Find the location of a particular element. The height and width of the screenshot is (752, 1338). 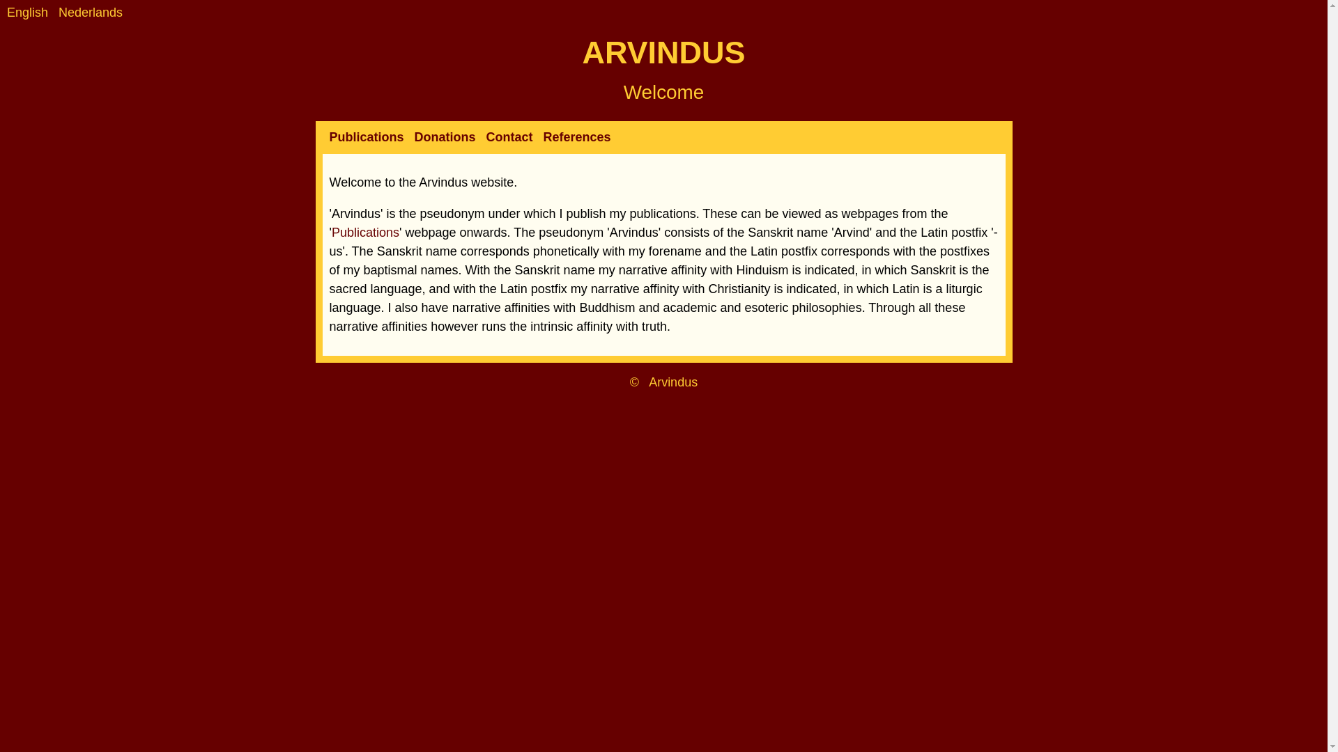

ARVINDUS is located at coordinates (663, 52).